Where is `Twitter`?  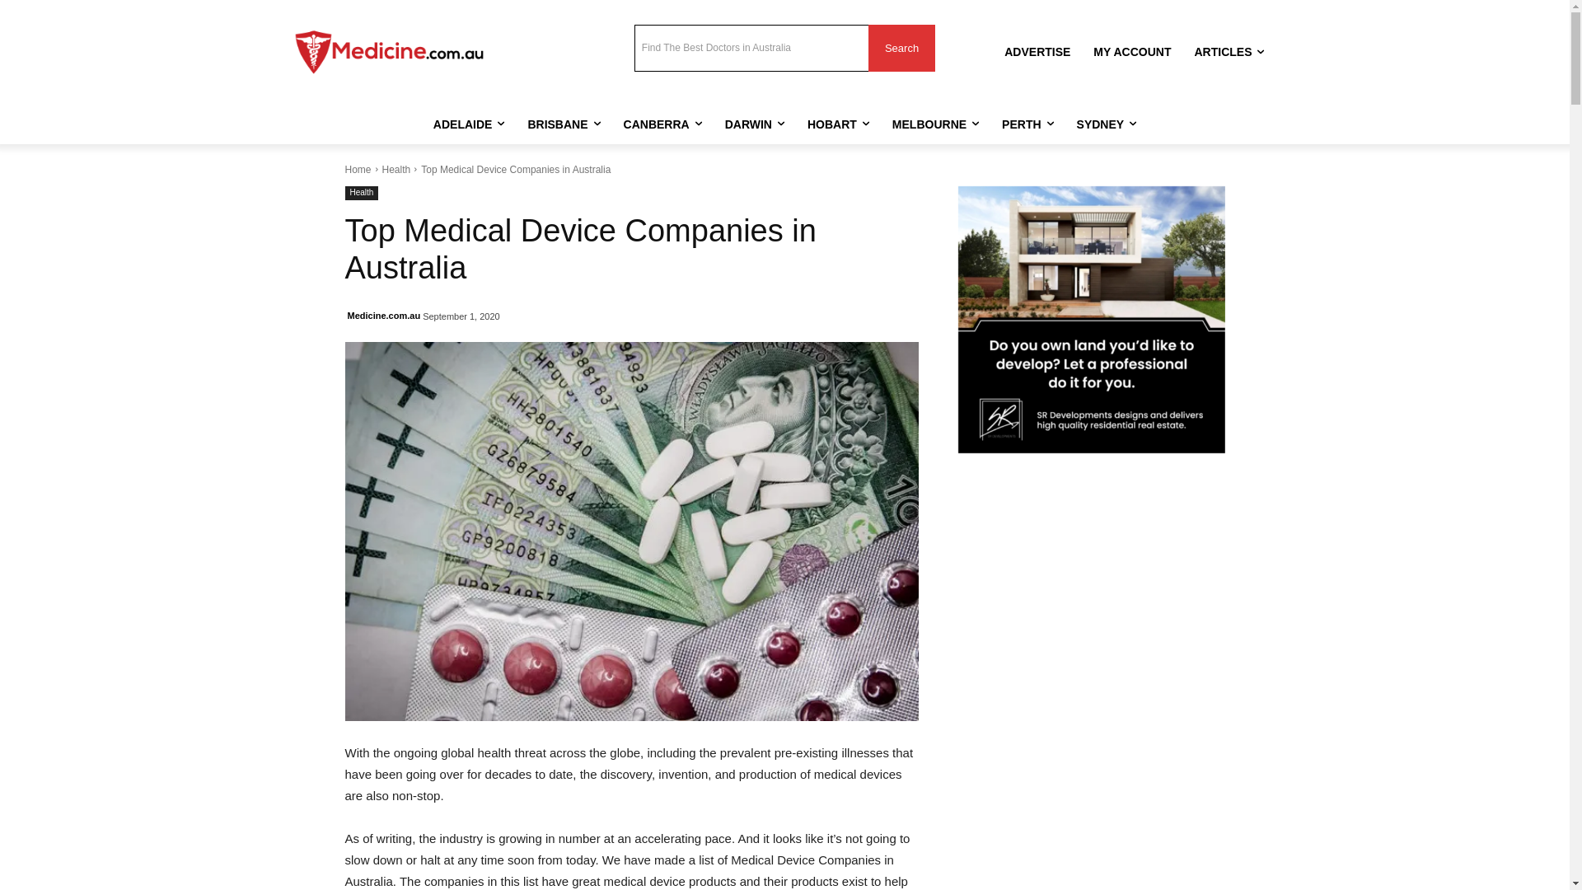
Twitter is located at coordinates (539, 31).